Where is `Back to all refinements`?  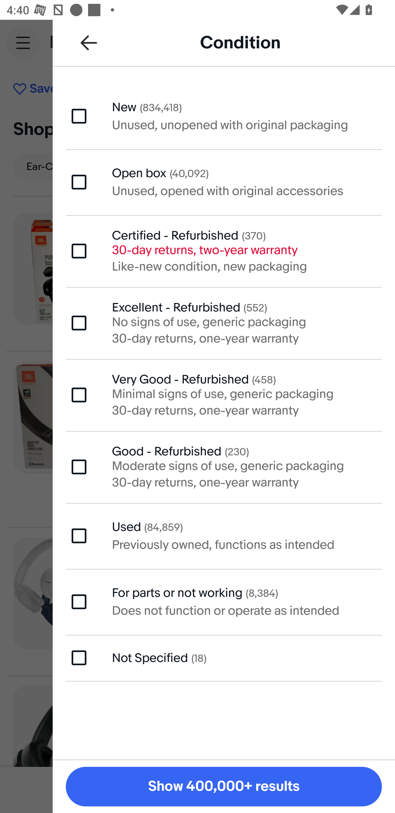
Back to all refinements is located at coordinates (89, 42).